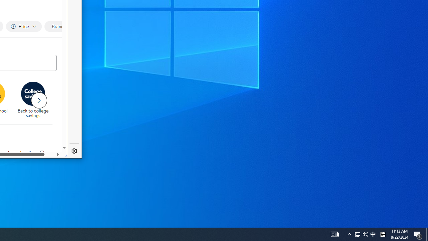  I want to click on Action Center, 2 new notifications, so click(418, 234).